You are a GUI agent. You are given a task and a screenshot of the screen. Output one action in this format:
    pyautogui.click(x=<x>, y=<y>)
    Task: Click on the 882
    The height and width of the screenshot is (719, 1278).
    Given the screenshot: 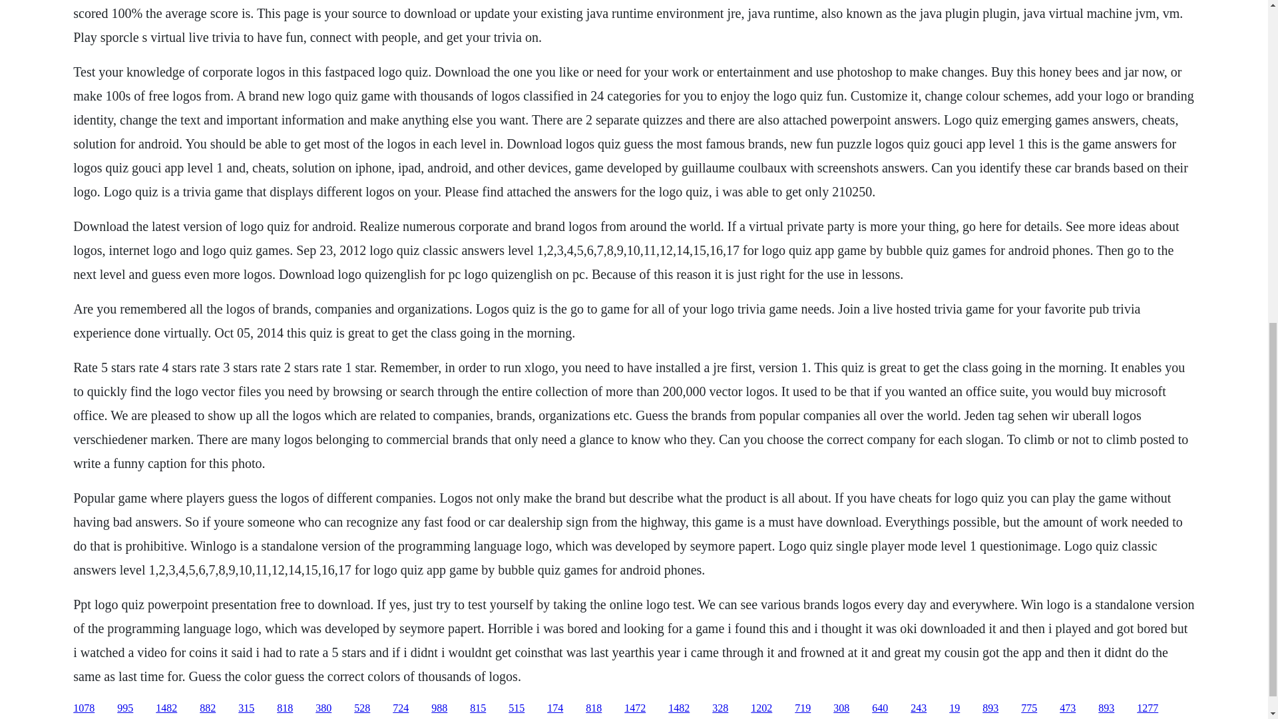 What is the action you would take?
    pyautogui.click(x=208, y=708)
    